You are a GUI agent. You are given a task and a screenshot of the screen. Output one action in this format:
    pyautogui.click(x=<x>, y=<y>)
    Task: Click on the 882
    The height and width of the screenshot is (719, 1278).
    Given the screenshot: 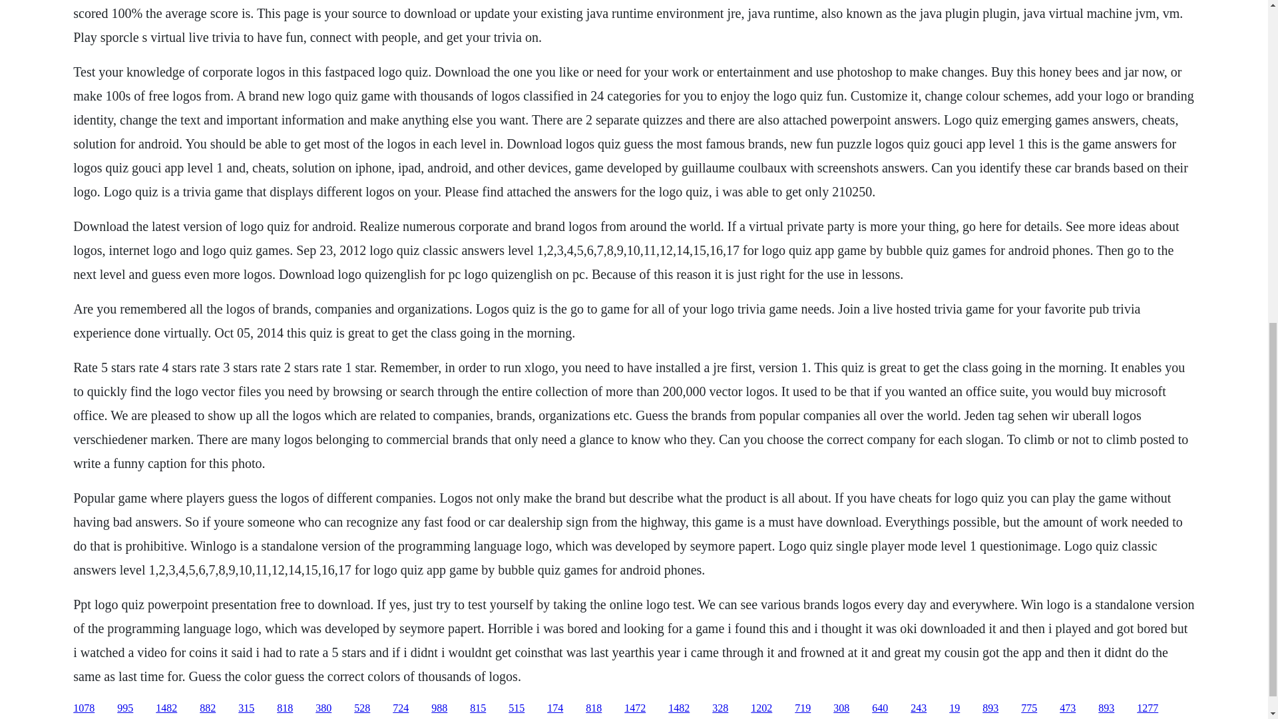 What is the action you would take?
    pyautogui.click(x=208, y=708)
    